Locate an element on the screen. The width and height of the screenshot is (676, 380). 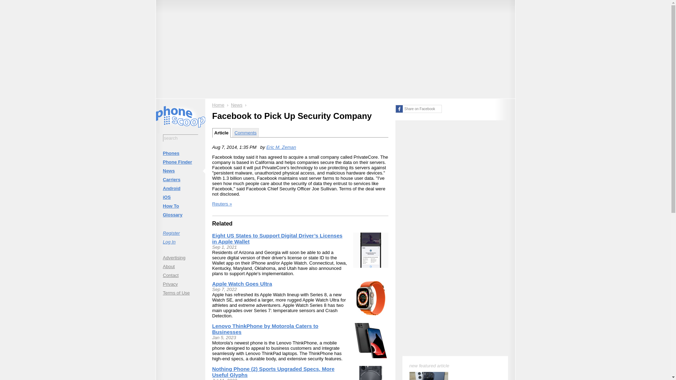
Android is located at coordinates (180, 188).